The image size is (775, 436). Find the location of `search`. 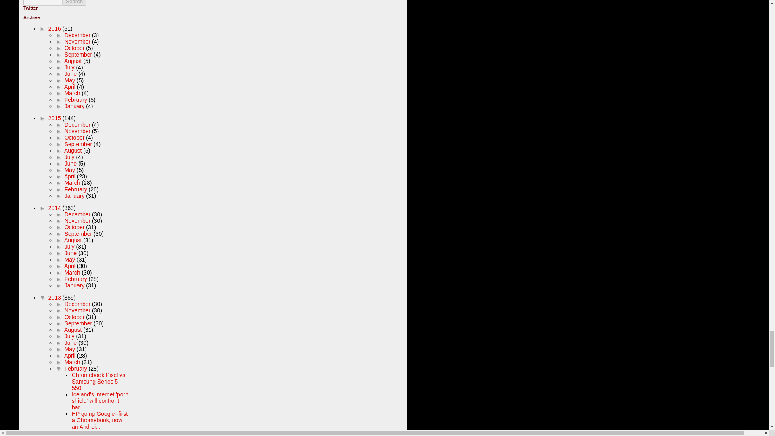

search is located at coordinates (43, 3).